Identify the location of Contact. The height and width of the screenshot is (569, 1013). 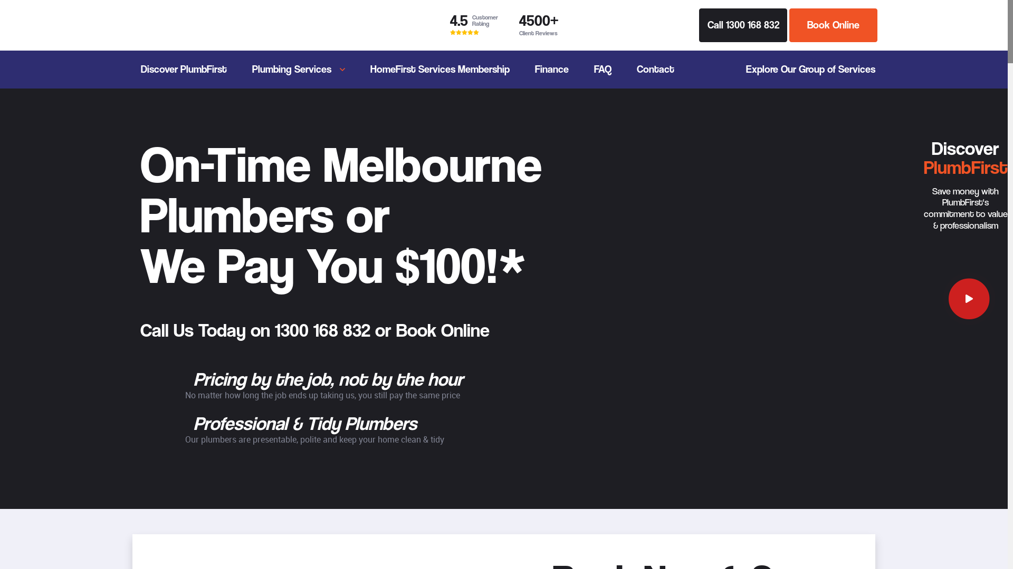
(655, 70).